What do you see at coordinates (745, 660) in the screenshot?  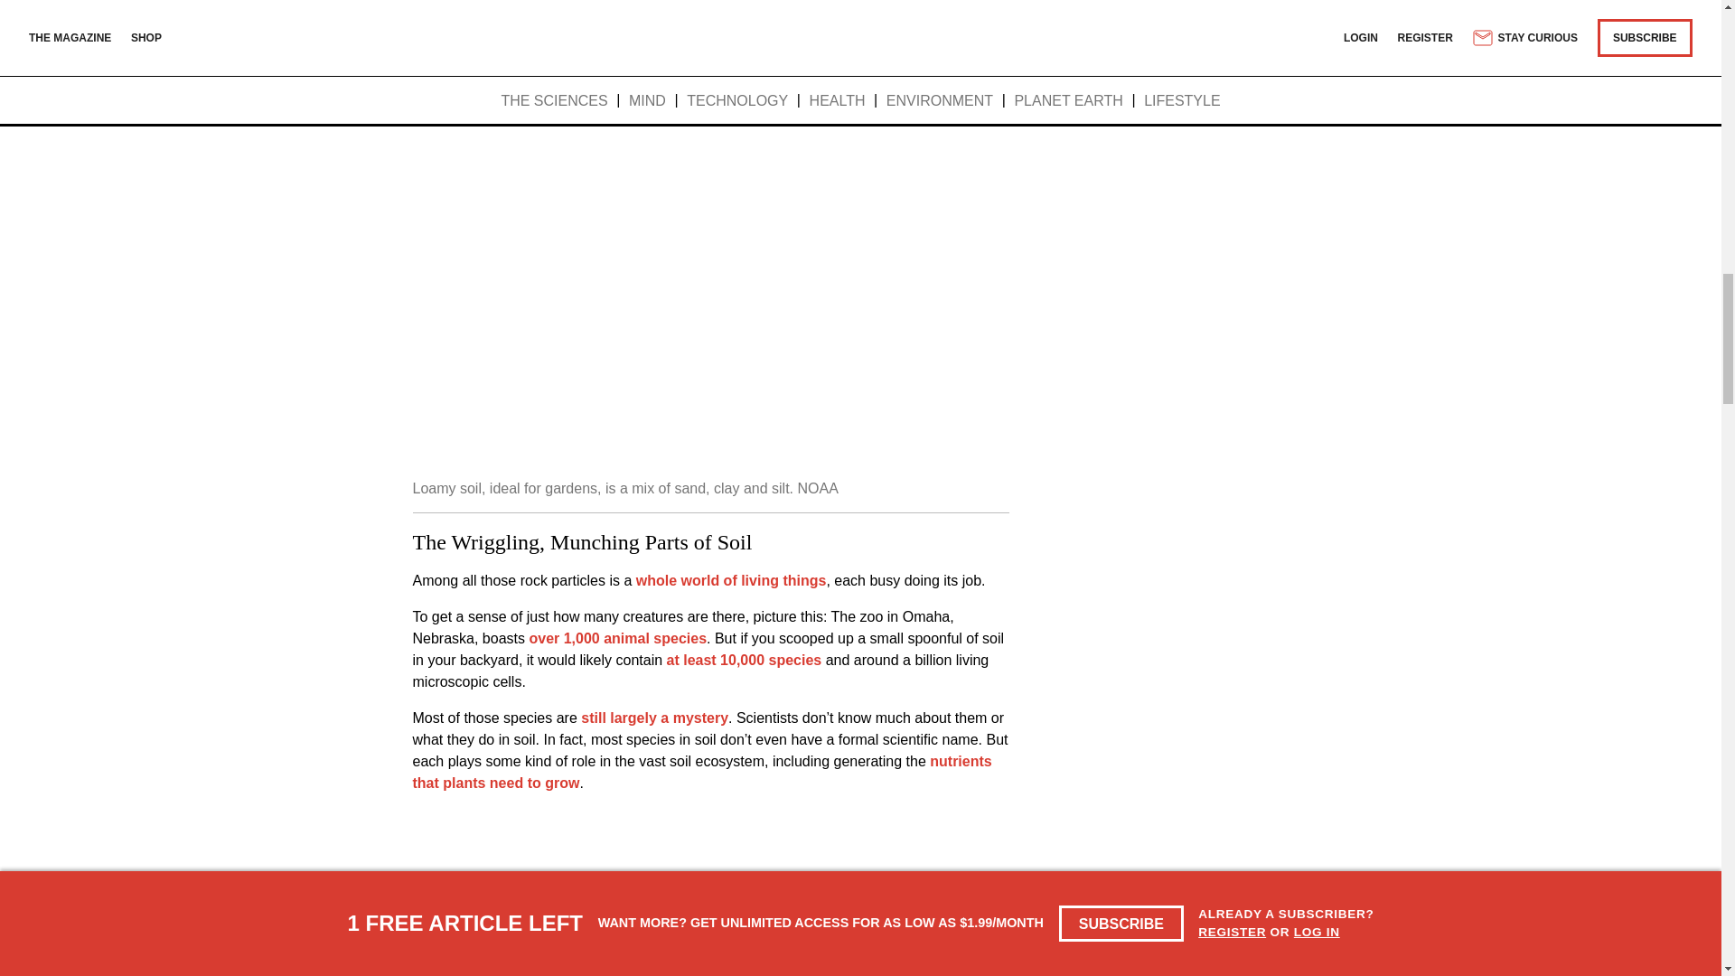 I see `at least 10,000 species` at bounding box center [745, 660].